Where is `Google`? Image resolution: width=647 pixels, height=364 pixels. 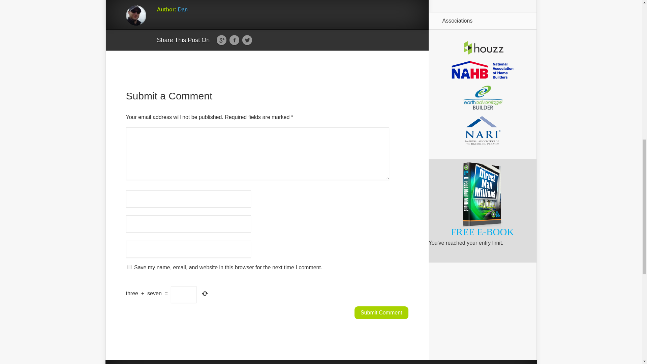 Google is located at coordinates (221, 40).